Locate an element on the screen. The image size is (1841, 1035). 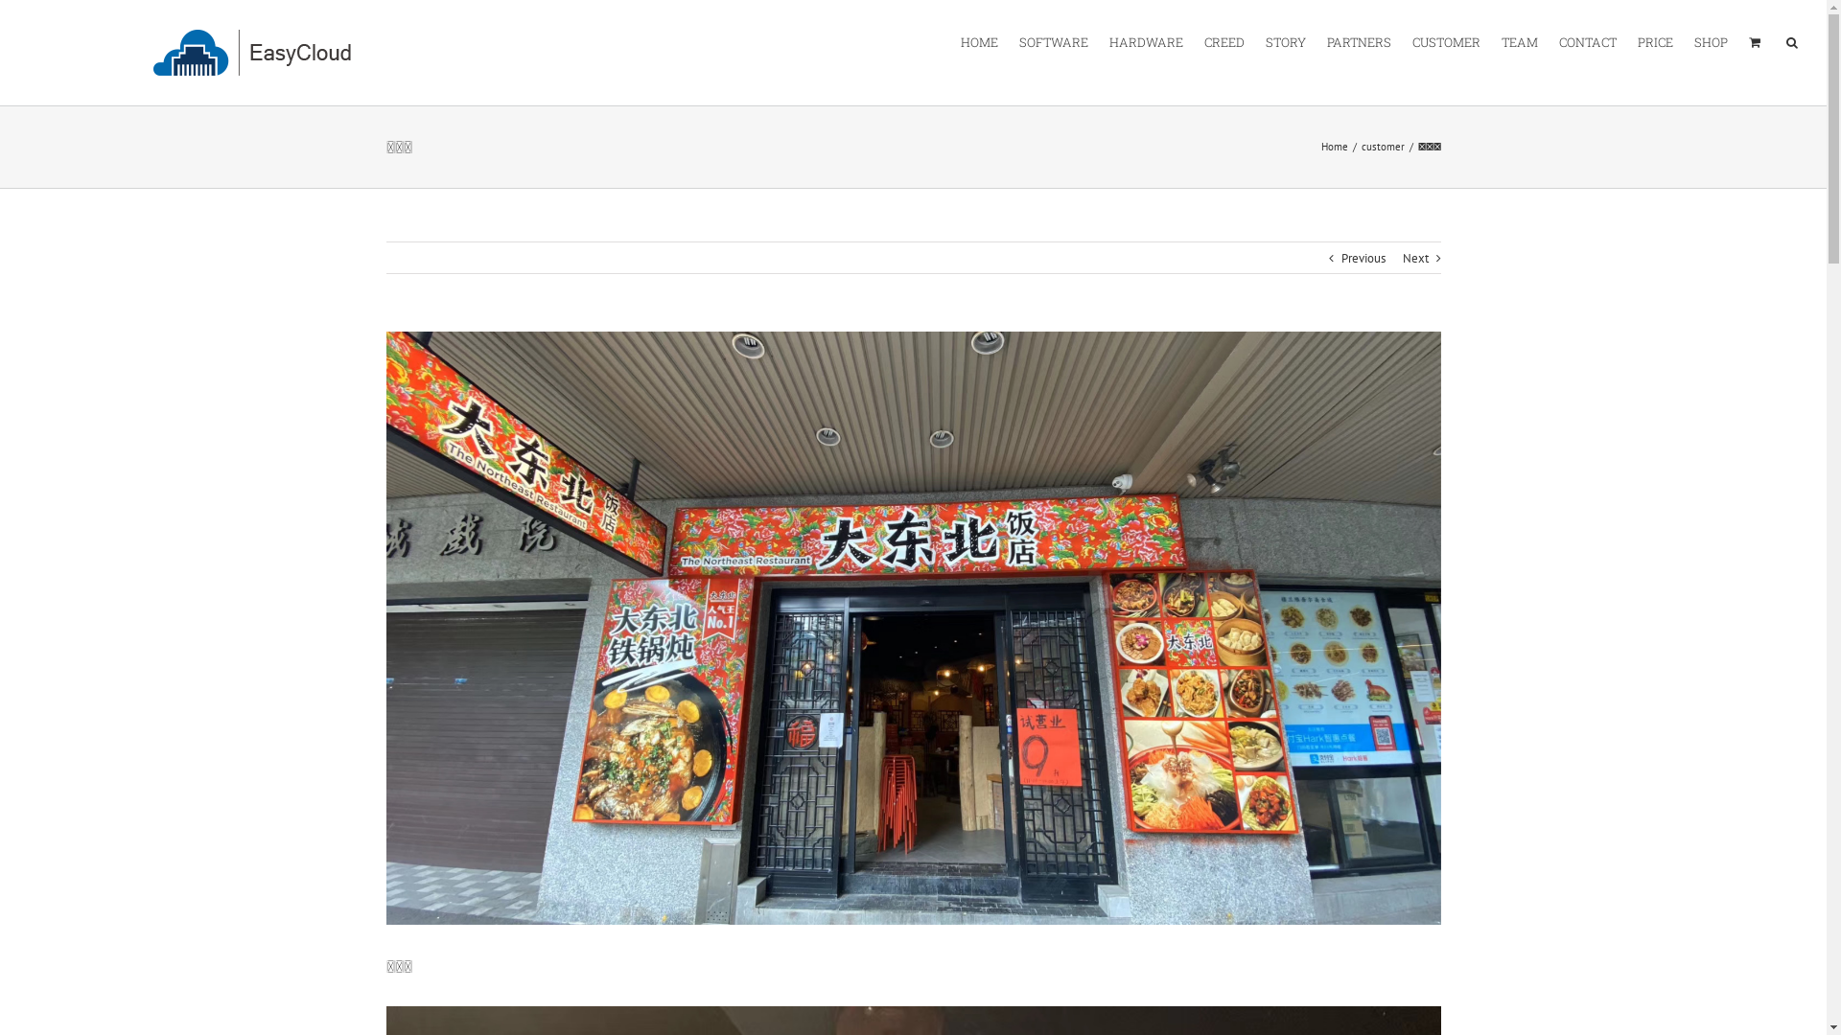
SHOP is located at coordinates (1711, 41).